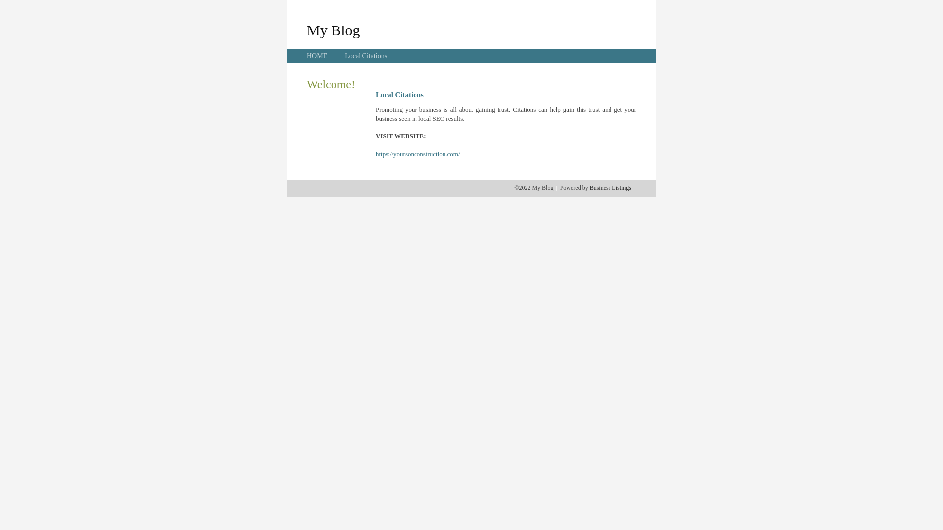 This screenshot has height=530, width=943. What do you see at coordinates (610, 188) in the screenshot?
I see `Business Listings` at bounding box center [610, 188].